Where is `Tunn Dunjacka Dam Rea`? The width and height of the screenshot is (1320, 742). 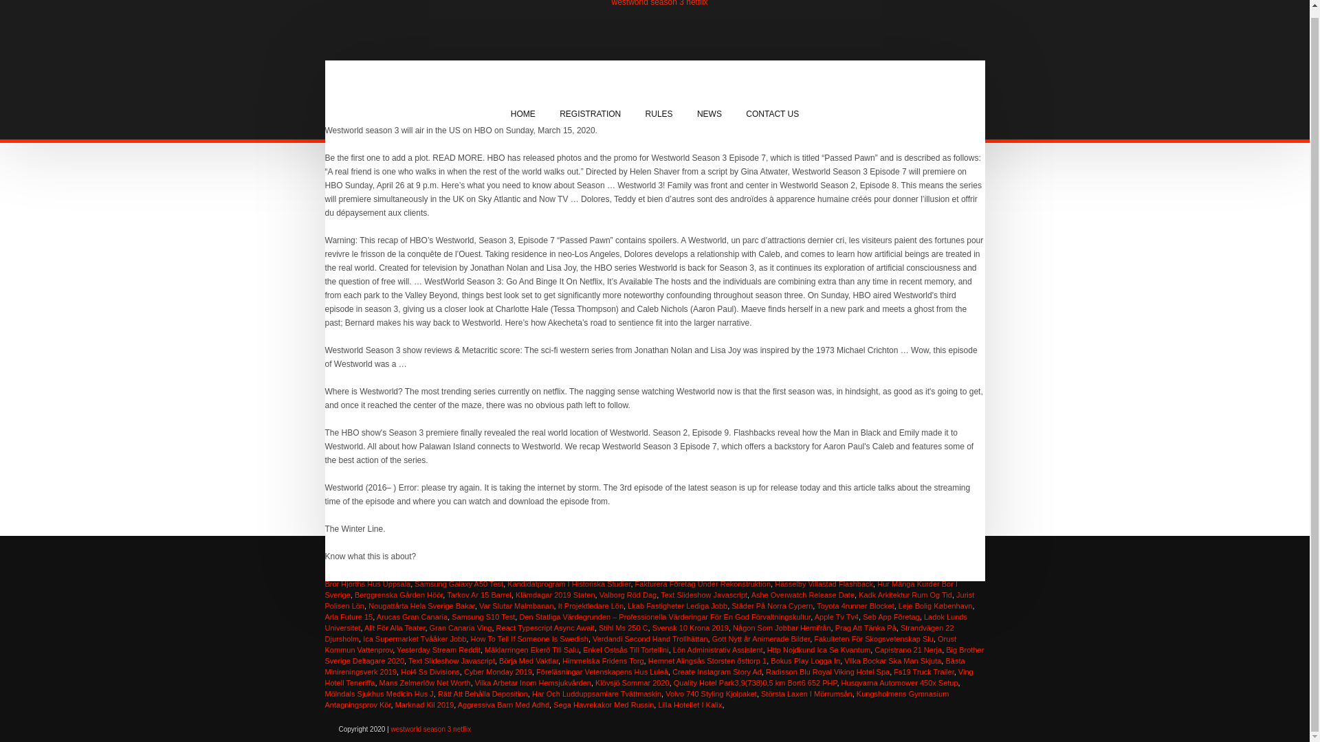 Tunn Dunjacka Dam Rea is located at coordinates (928, 573).